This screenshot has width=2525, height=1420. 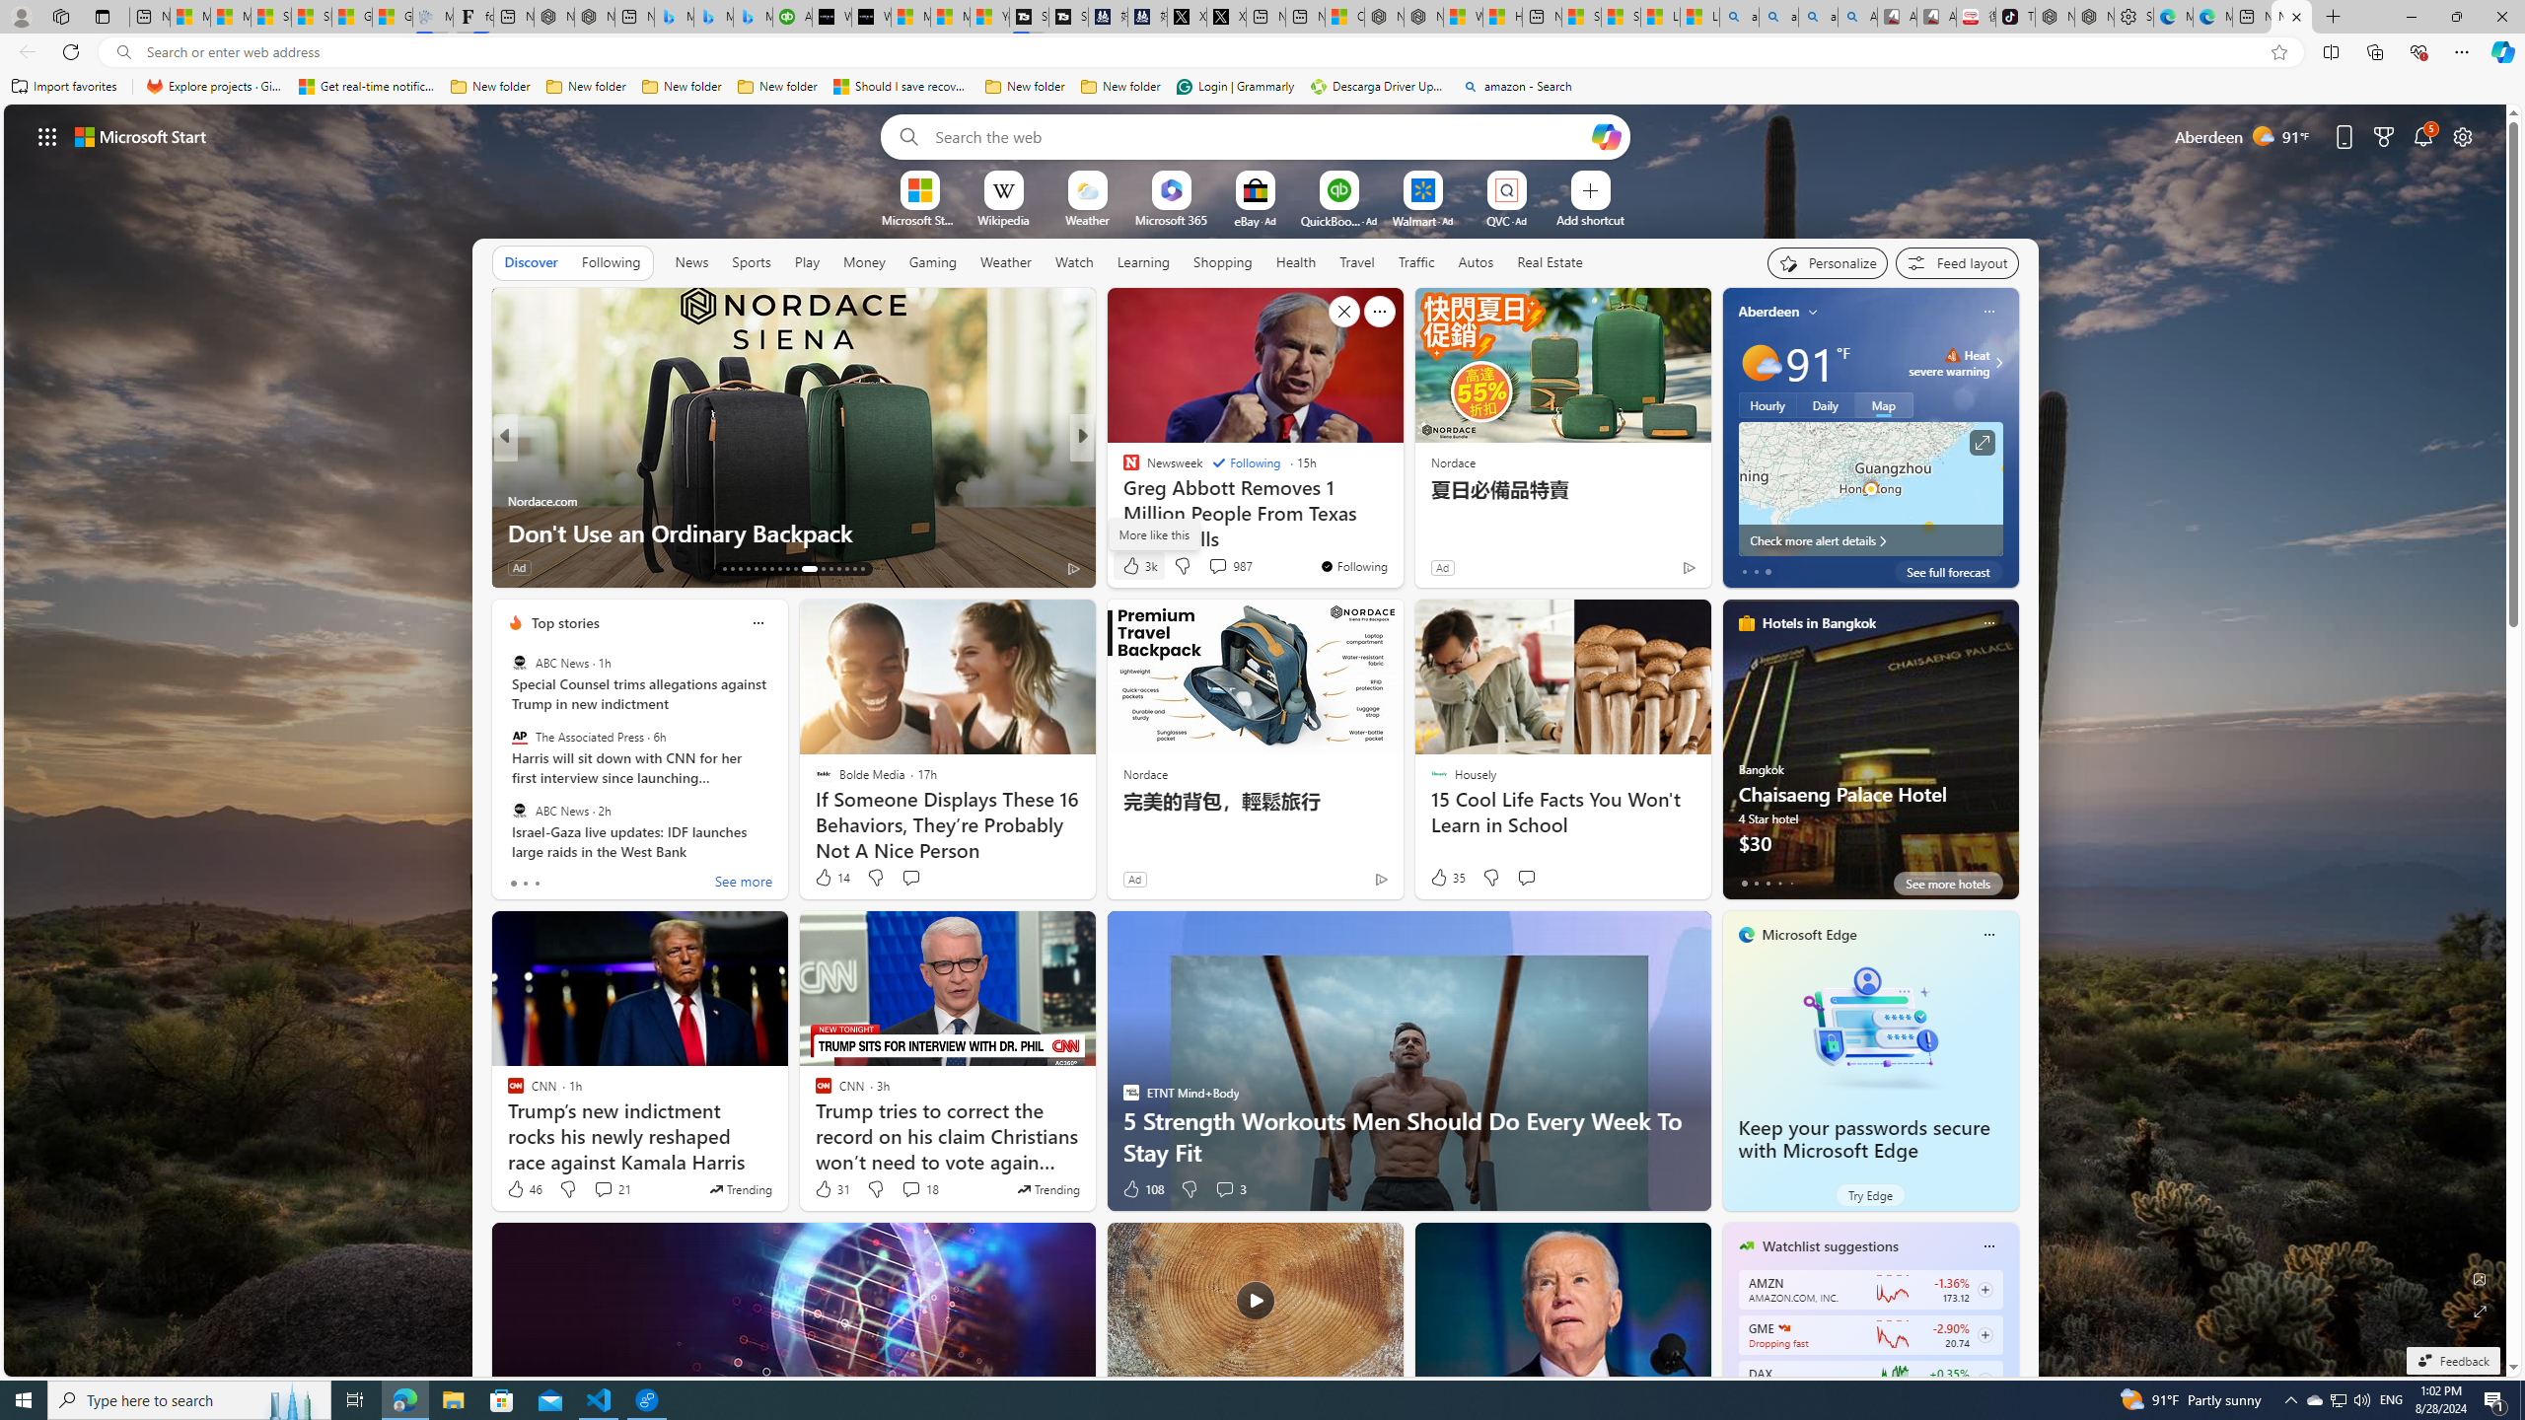 I want to click on Daily, so click(x=1825, y=404).